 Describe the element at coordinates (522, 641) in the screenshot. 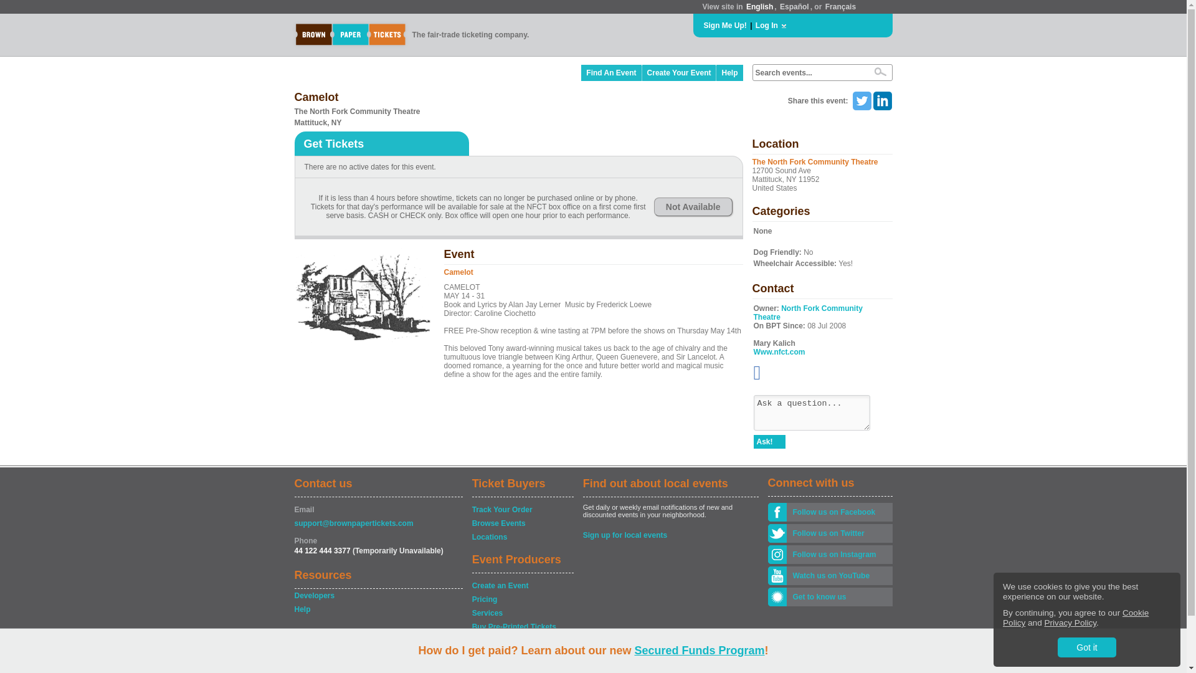

I see `The Venue List` at that location.